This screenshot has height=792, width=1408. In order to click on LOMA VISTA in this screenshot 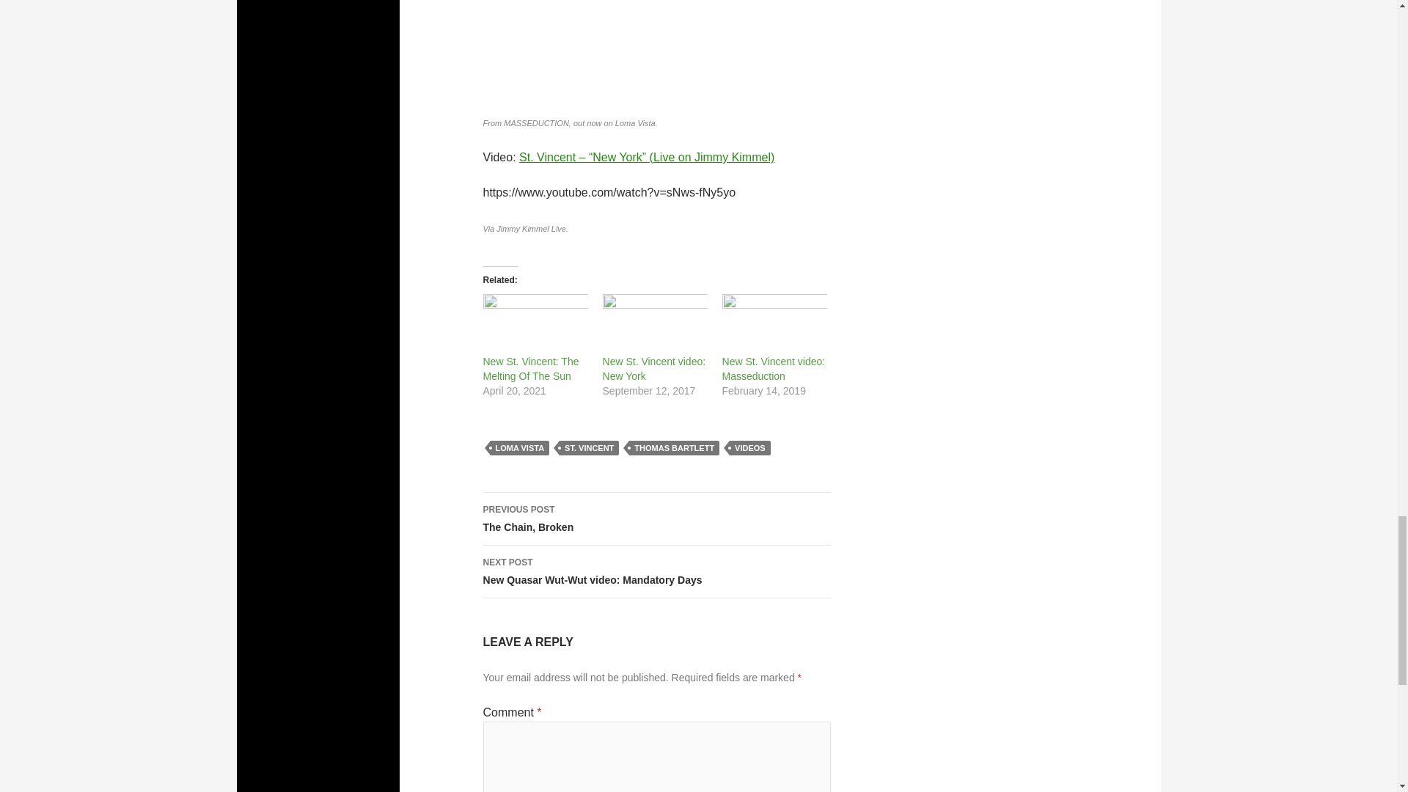, I will do `click(519, 447)`.